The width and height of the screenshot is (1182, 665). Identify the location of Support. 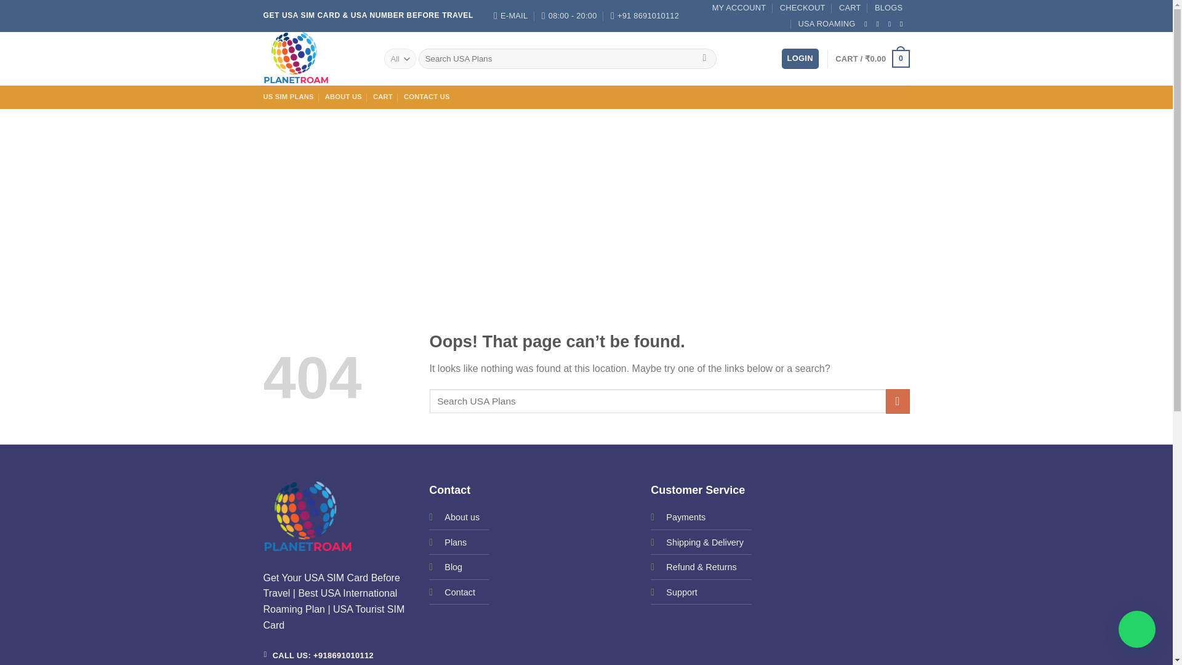
(681, 592).